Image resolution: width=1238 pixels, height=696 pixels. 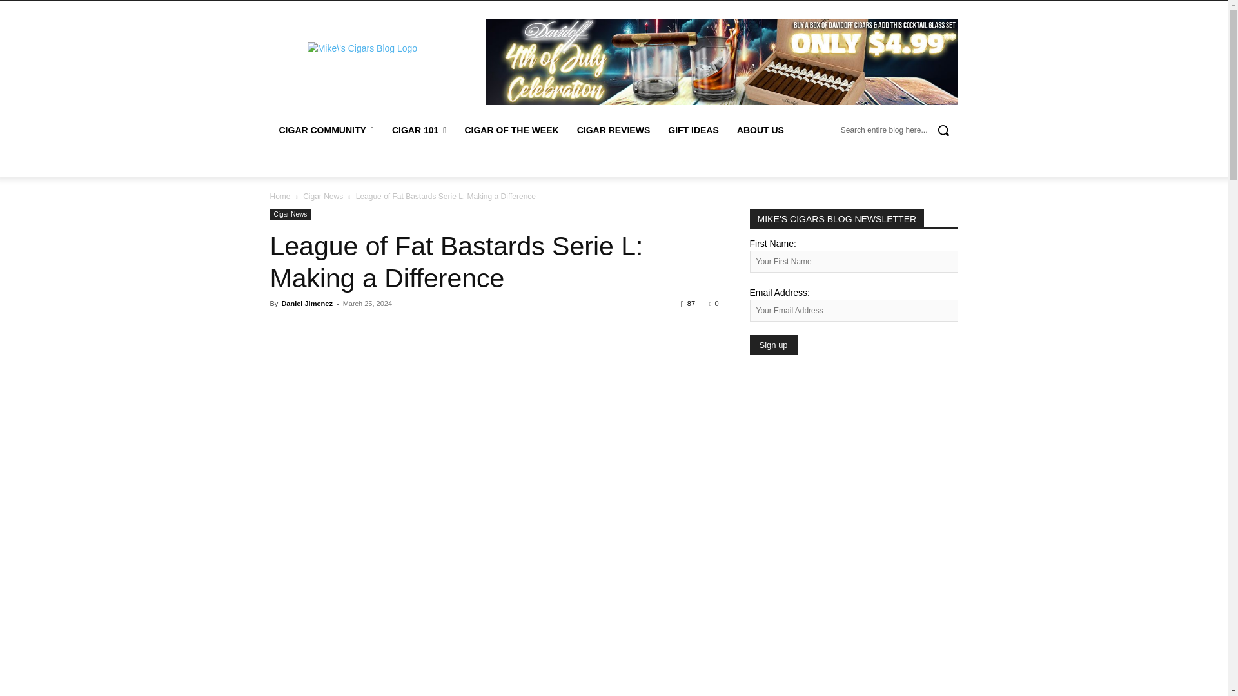 What do you see at coordinates (511, 130) in the screenshot?
I see `CIGAR OF THE WEEK` at bounding box center [511, 130].